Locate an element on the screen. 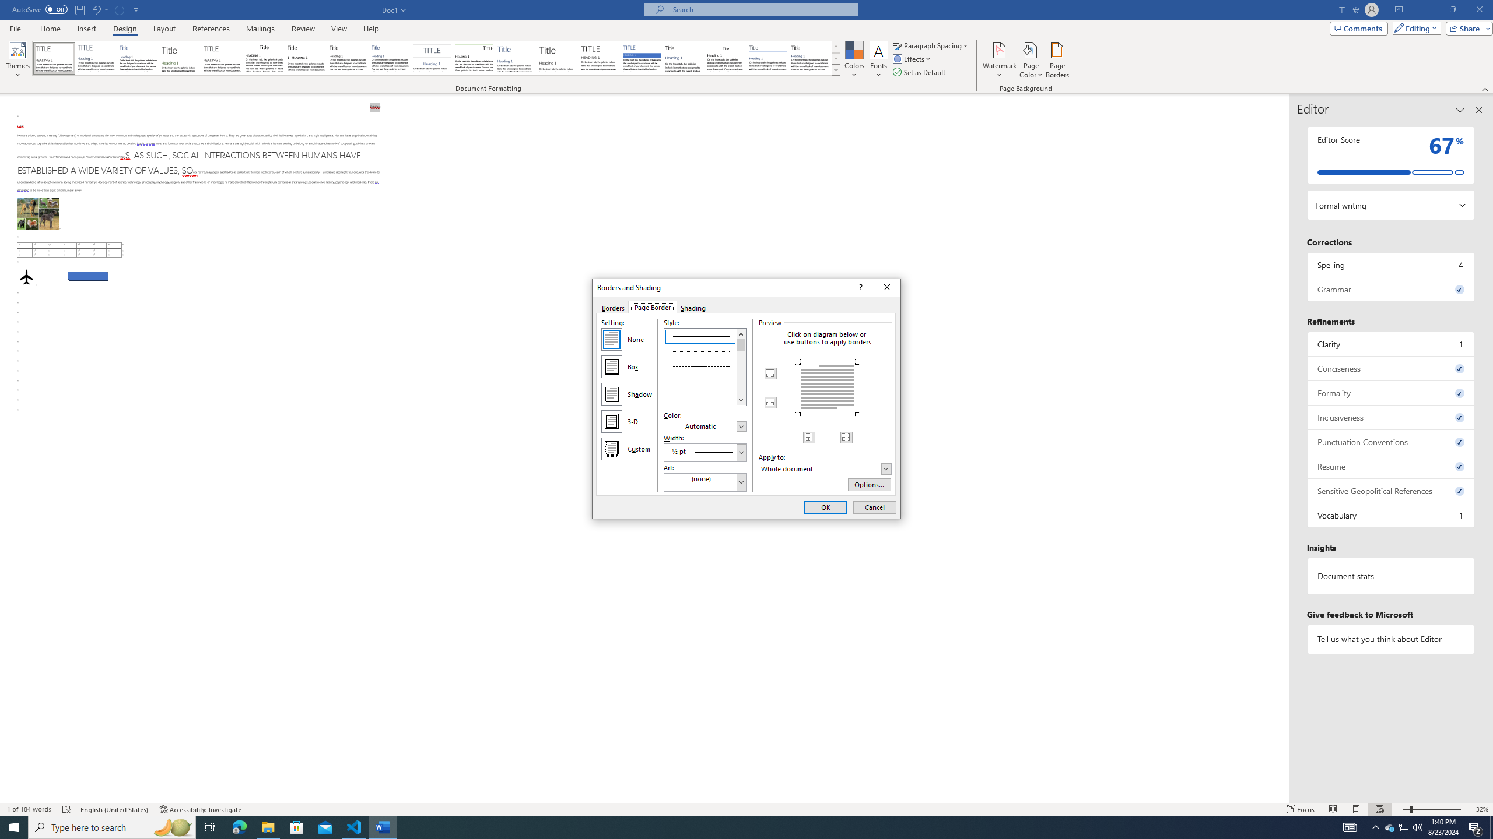 Image resolution: width=1493 pixels, height=839 pixels. Bottom Border is located at coordinates (771, 402).